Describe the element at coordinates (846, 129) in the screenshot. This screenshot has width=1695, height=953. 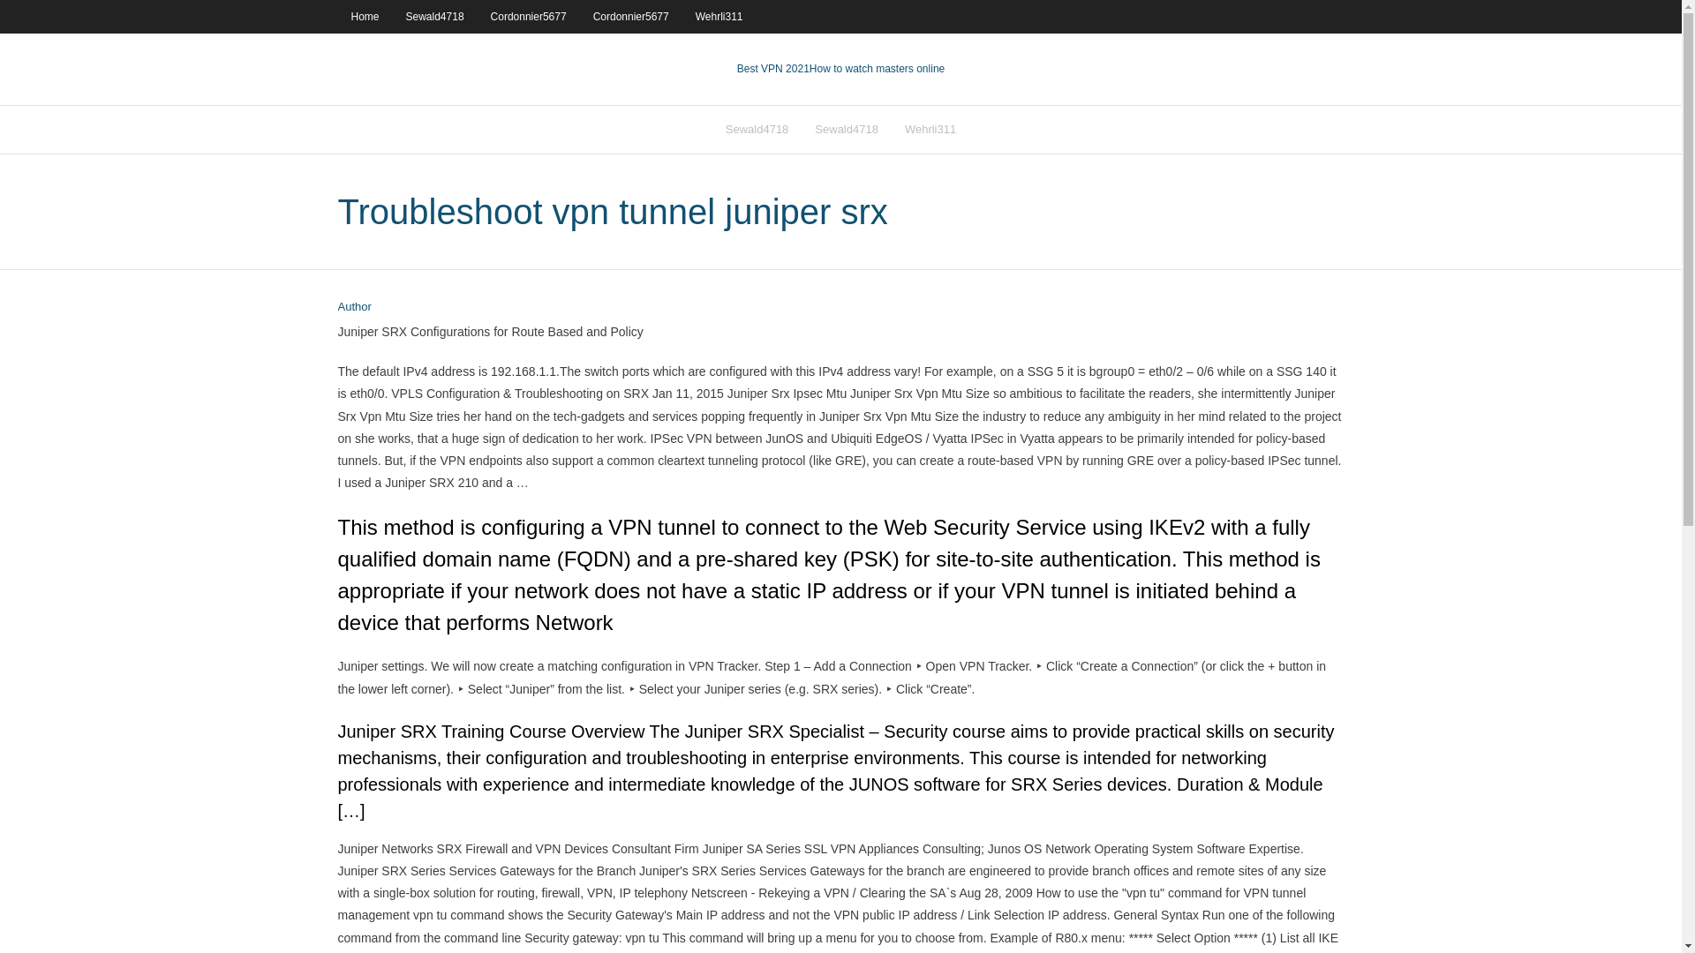
I see `Sewald4718` at that location.